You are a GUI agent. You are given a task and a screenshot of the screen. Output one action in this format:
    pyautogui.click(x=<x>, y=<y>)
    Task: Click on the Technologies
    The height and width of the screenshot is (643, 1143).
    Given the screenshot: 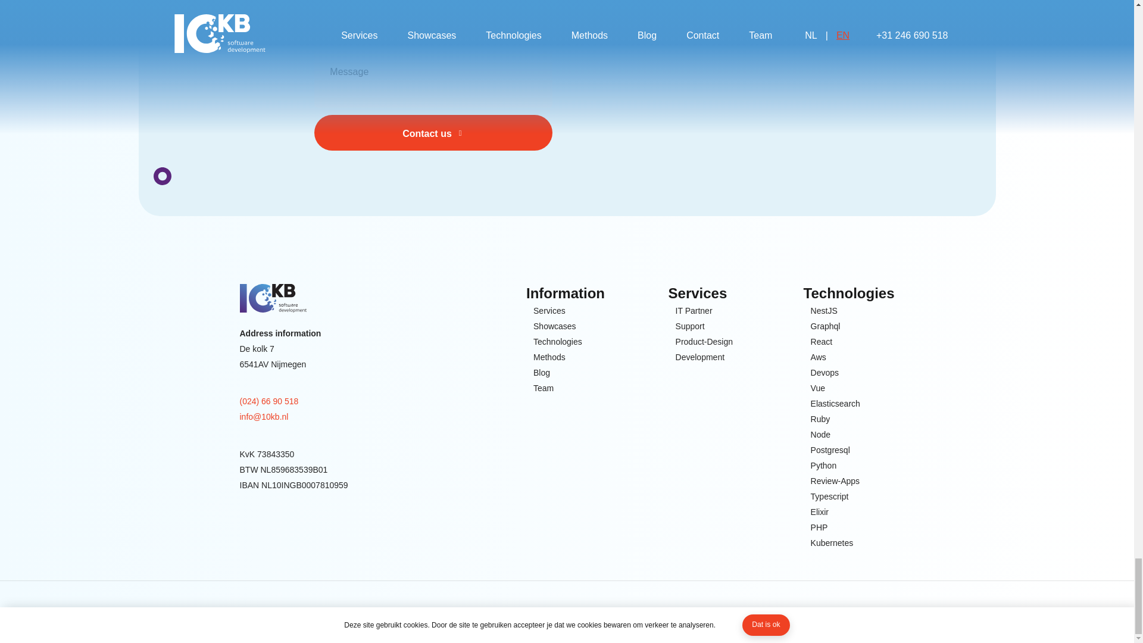 What is the action you would take?
    pyautogui.click(x=557, y=342)
    